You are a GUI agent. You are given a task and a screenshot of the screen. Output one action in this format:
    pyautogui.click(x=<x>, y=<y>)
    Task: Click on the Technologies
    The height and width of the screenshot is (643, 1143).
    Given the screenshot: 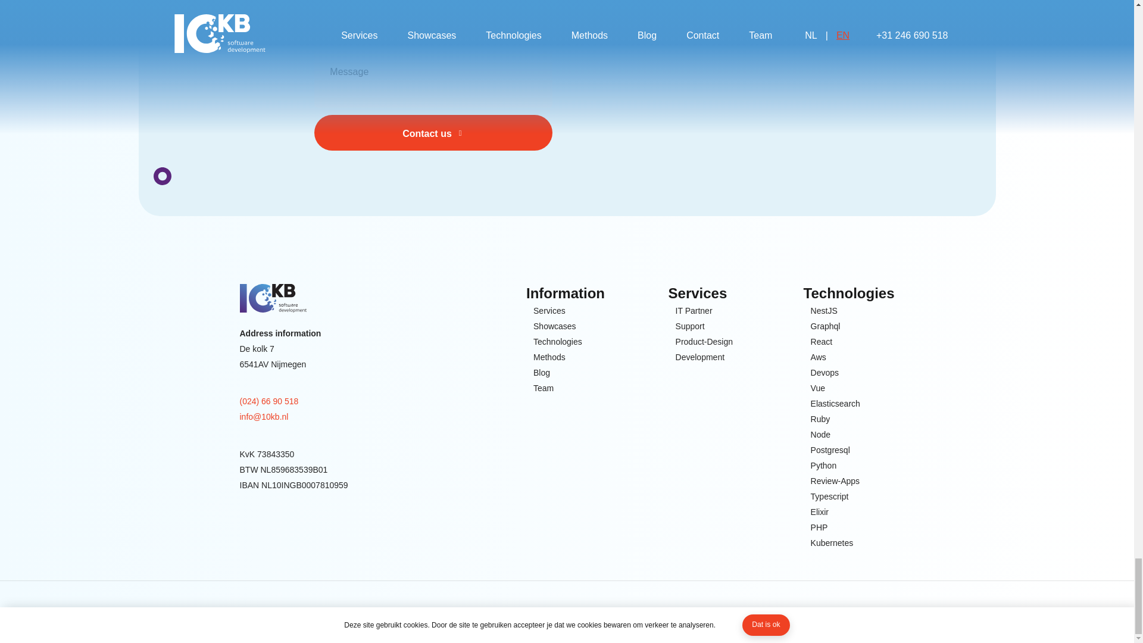 What is the action you would take?
    pyautogui.click(x=557, y=342)
    